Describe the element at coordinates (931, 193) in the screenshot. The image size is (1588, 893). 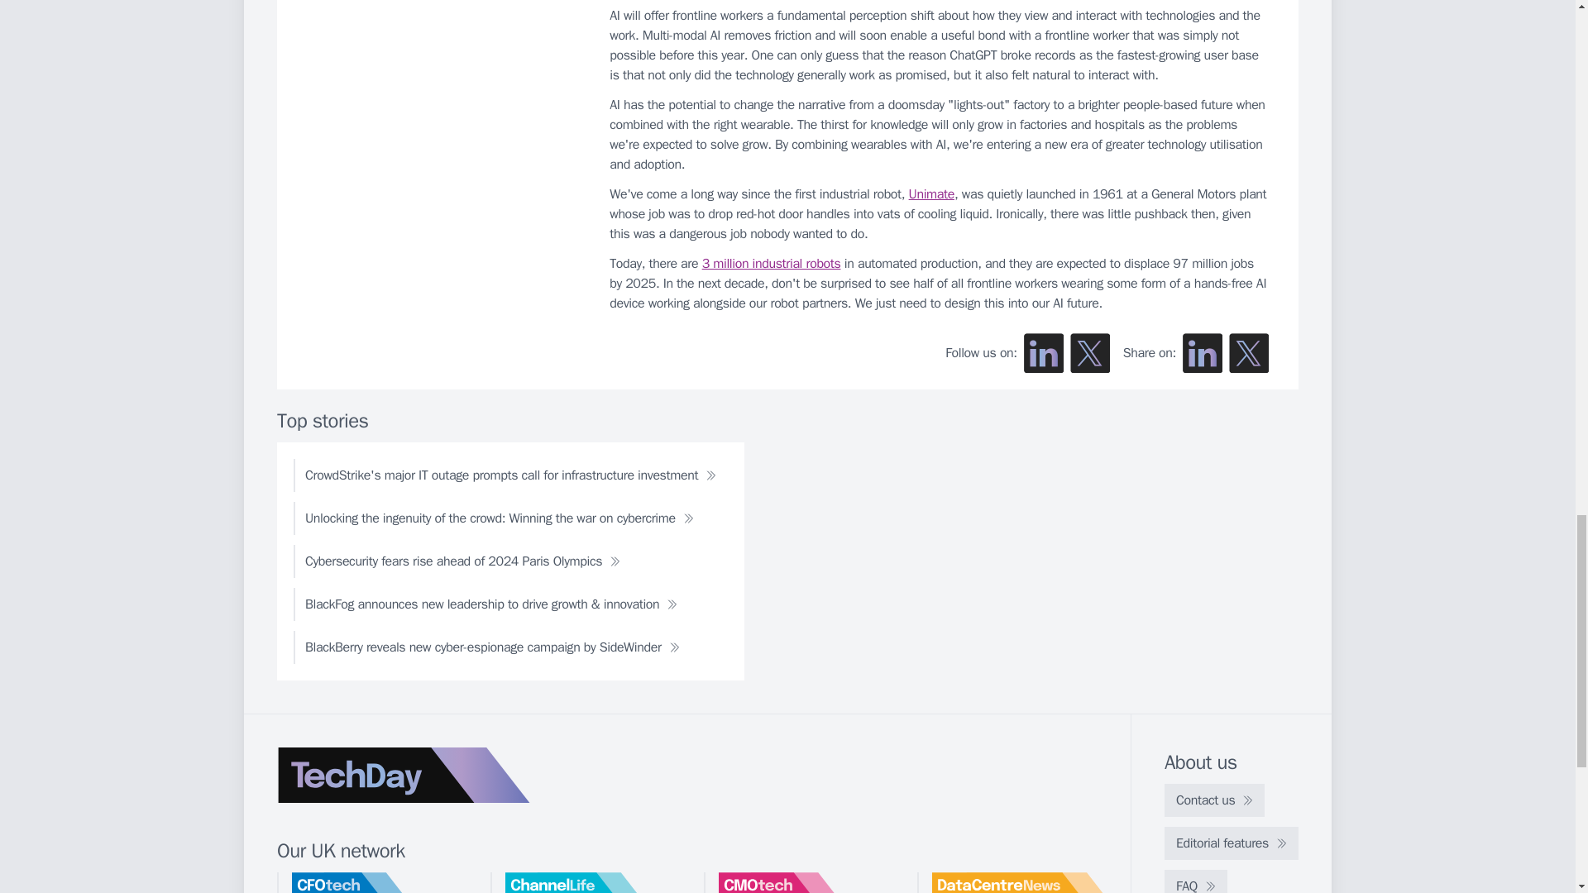
I see `Unimate` at that location.